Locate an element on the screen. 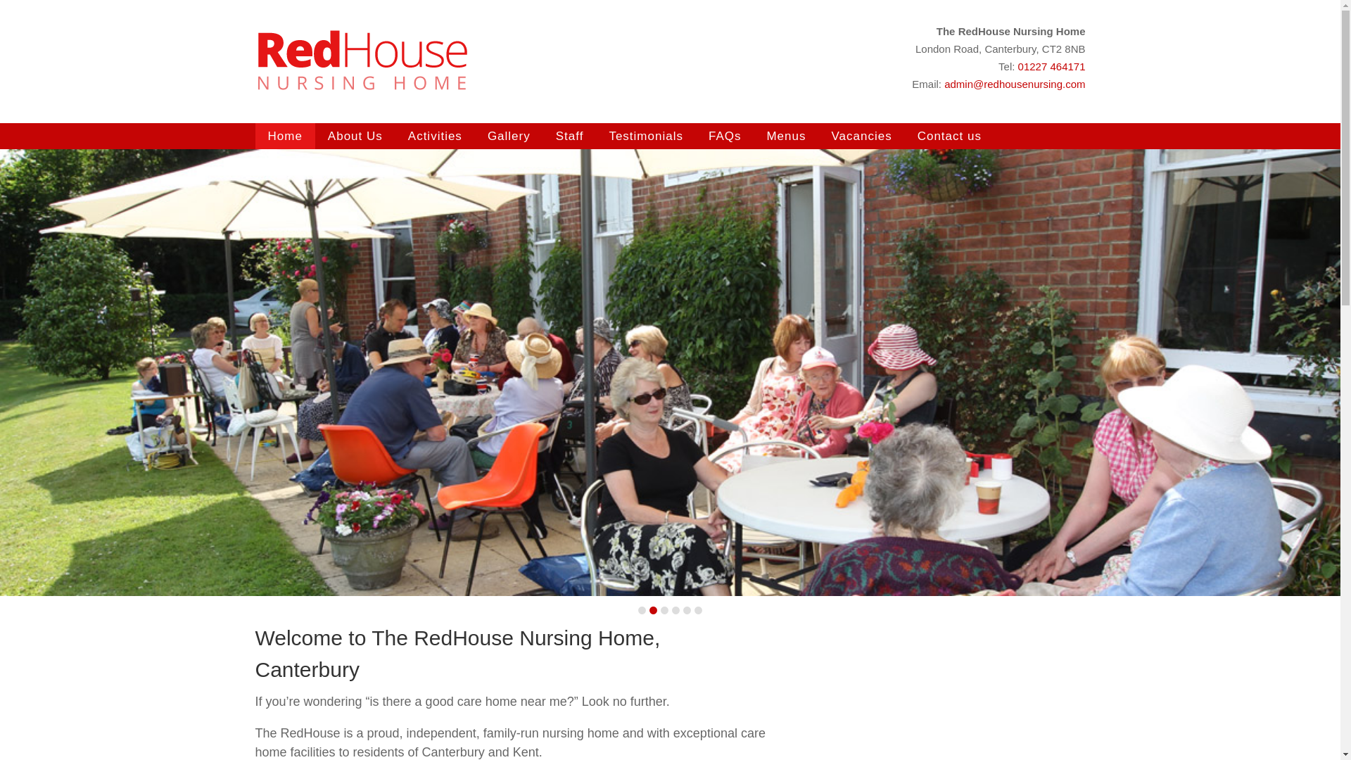  FAQs is located at coordinates (725, 135).